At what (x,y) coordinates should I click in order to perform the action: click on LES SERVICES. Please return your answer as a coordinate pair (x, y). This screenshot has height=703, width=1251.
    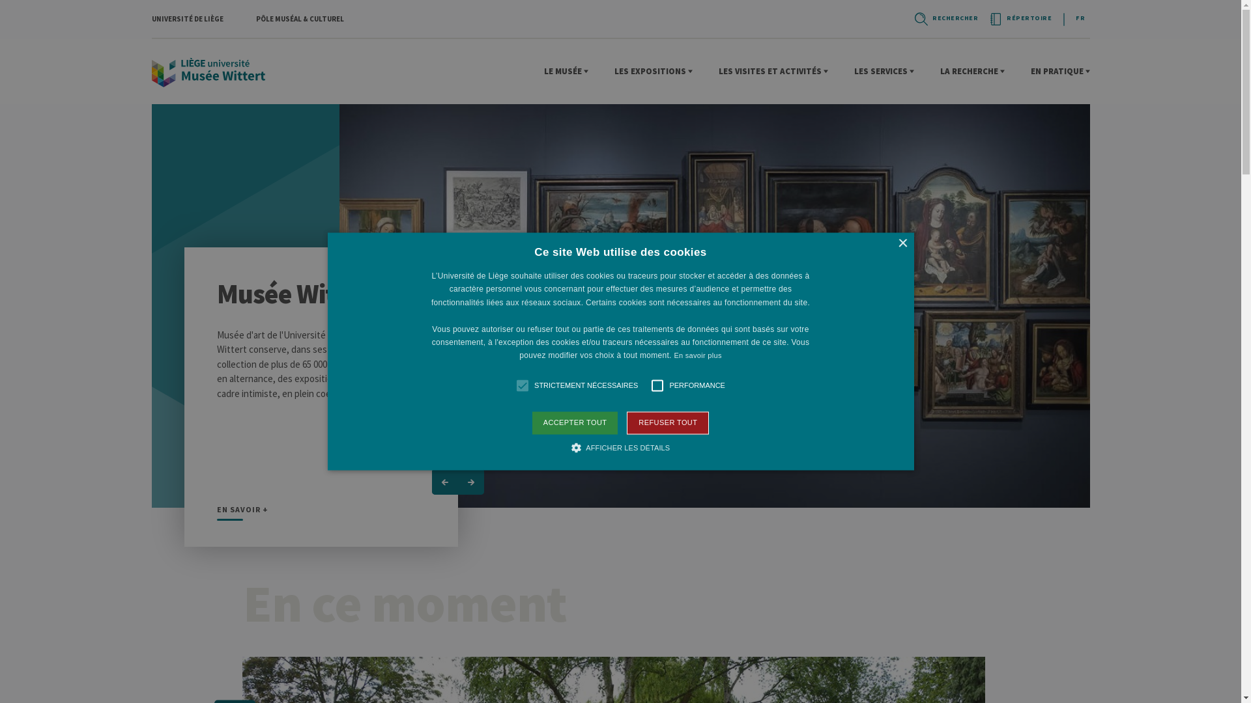
    Looking at the image, I should click on (884, 72).